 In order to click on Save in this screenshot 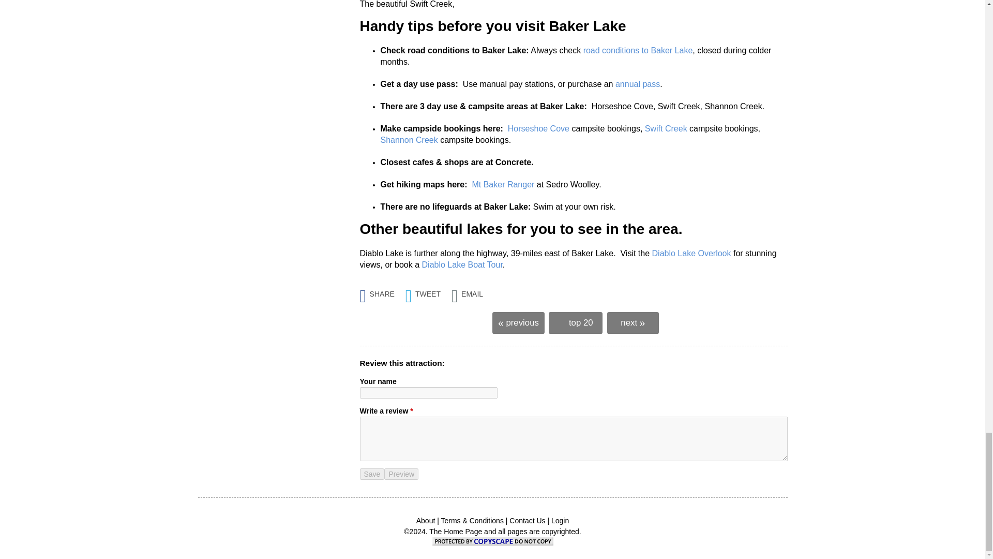, I will do `click(372, 474)`.